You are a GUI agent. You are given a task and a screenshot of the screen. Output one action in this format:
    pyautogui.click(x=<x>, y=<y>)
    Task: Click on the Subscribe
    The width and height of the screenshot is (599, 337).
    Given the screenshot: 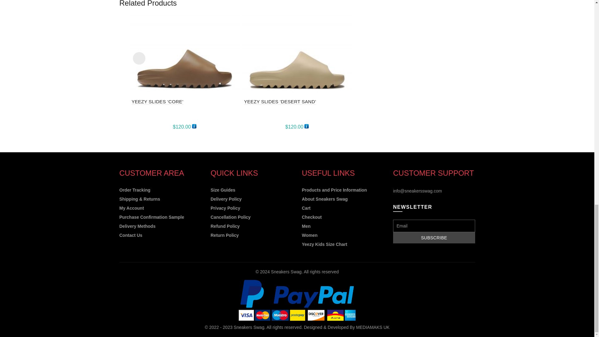 What is the action you would take?
    pyautogui.click(x=434, y=238)
    